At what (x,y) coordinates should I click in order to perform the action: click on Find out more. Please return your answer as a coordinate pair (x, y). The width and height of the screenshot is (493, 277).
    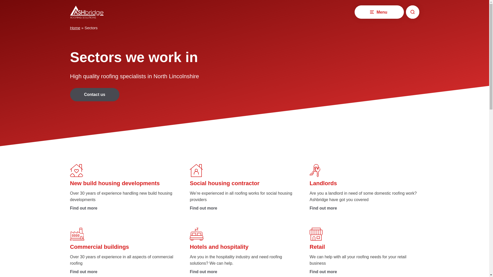
    Looking at the image, I should click on (244, 208).